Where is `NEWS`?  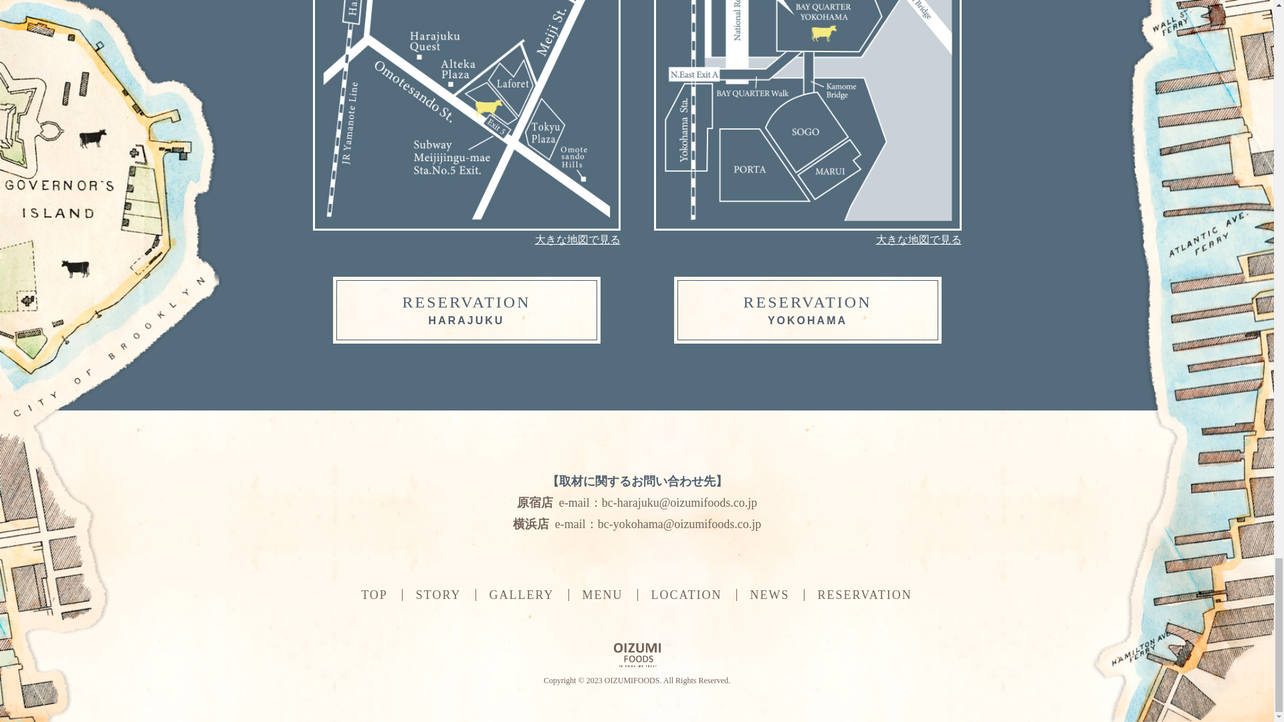
NEWS is located at coordinates (467, 310).